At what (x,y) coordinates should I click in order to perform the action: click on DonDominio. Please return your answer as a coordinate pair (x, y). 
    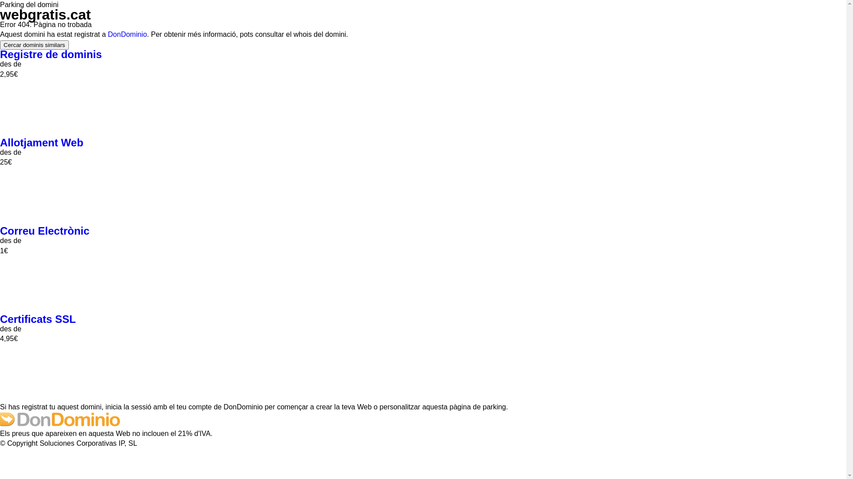
    Looking at the image, I should click on (128, 35).